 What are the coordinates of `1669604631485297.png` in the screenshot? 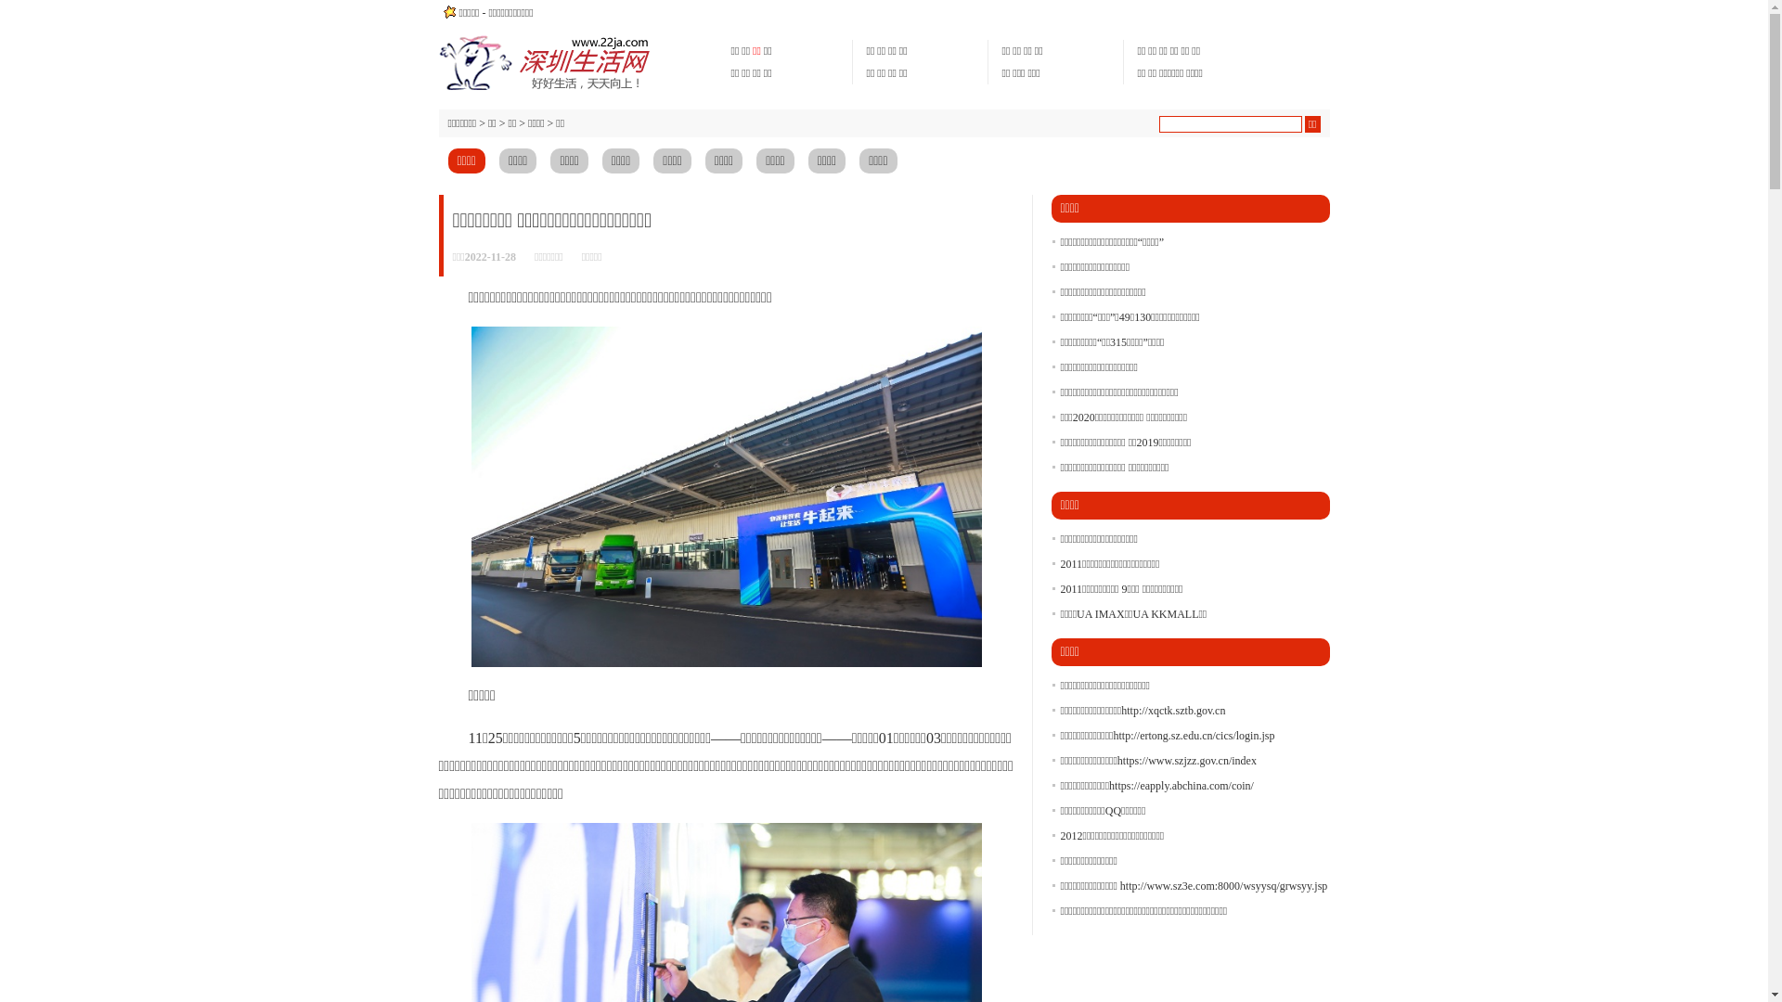 It's located at (727, 497).